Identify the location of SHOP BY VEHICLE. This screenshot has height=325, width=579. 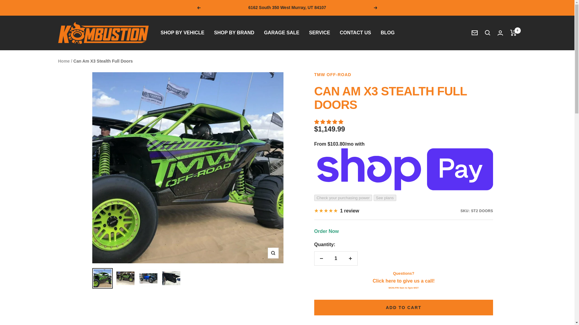
(182, 33).